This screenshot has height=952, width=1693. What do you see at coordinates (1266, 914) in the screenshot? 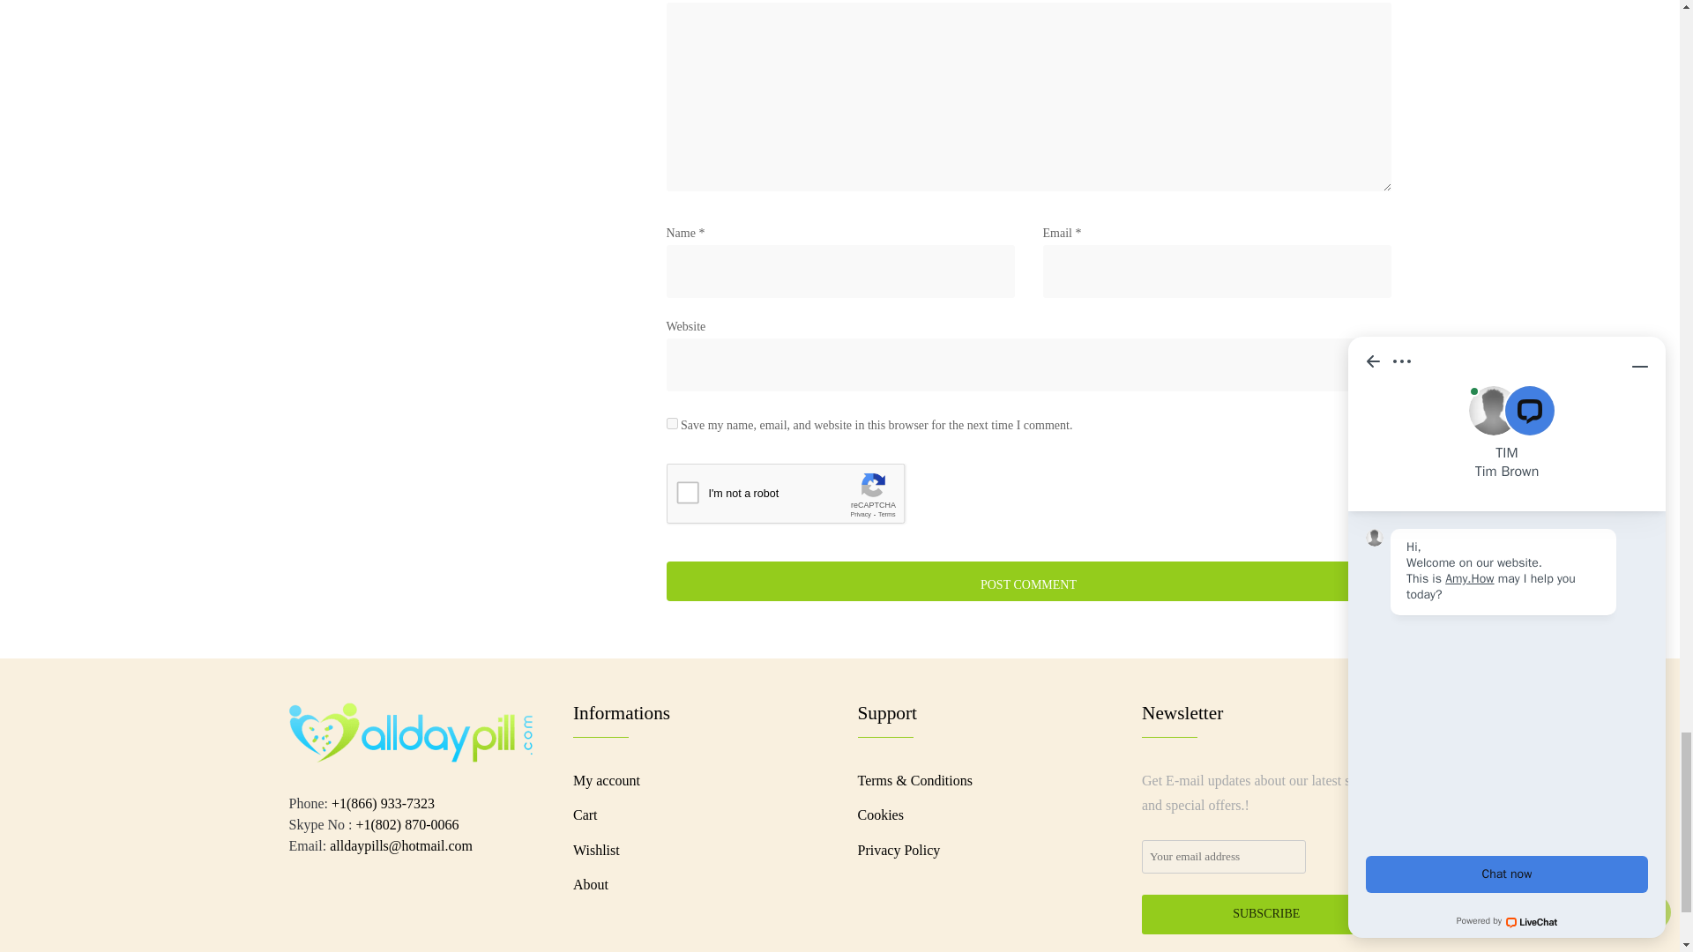
I see `Subscribe` at bounding box center [1266, 914].